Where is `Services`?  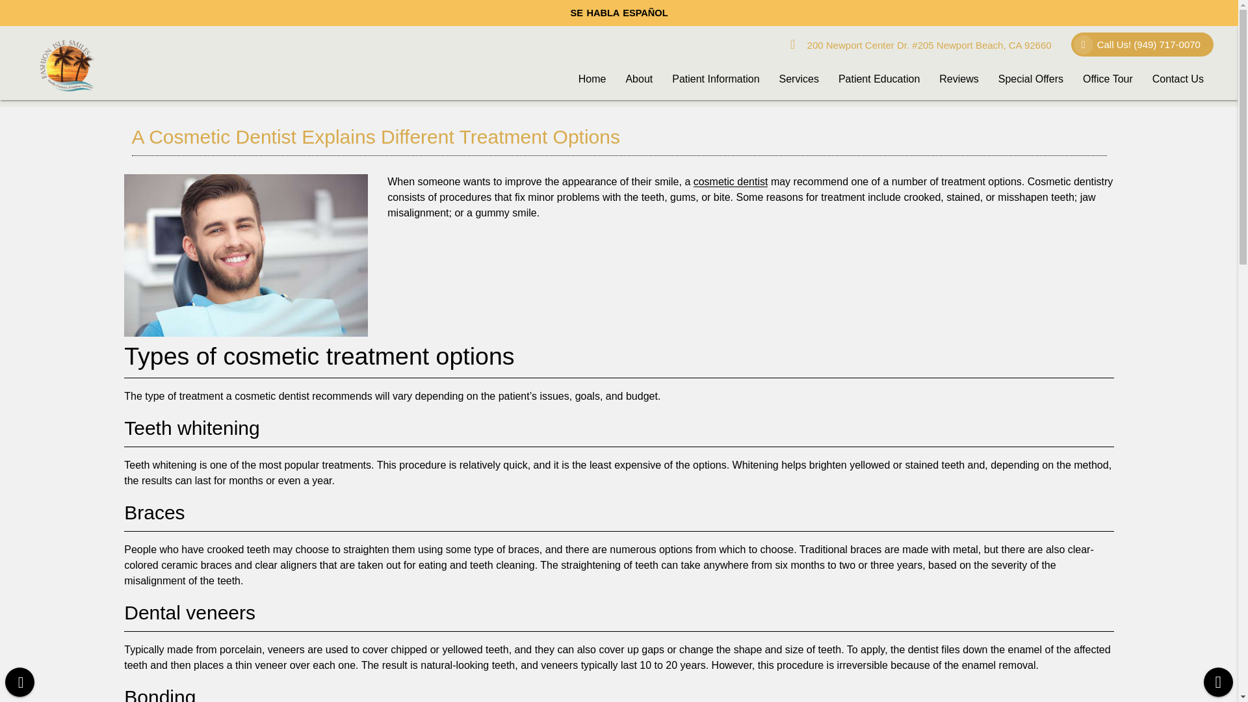
Services is located at coordinates (799, 79).